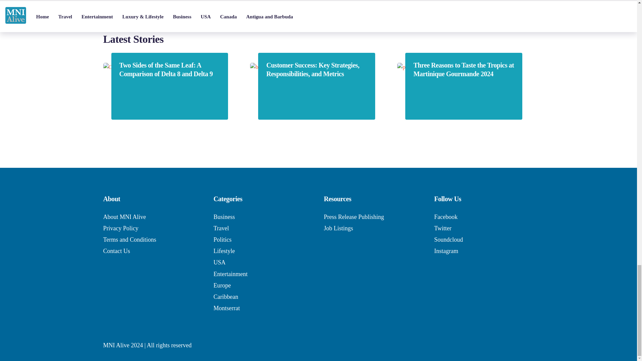 Image resolution: width=642 pixels, height=361 pixels. I want to click on Press Release Publishing, so click(354, 217).